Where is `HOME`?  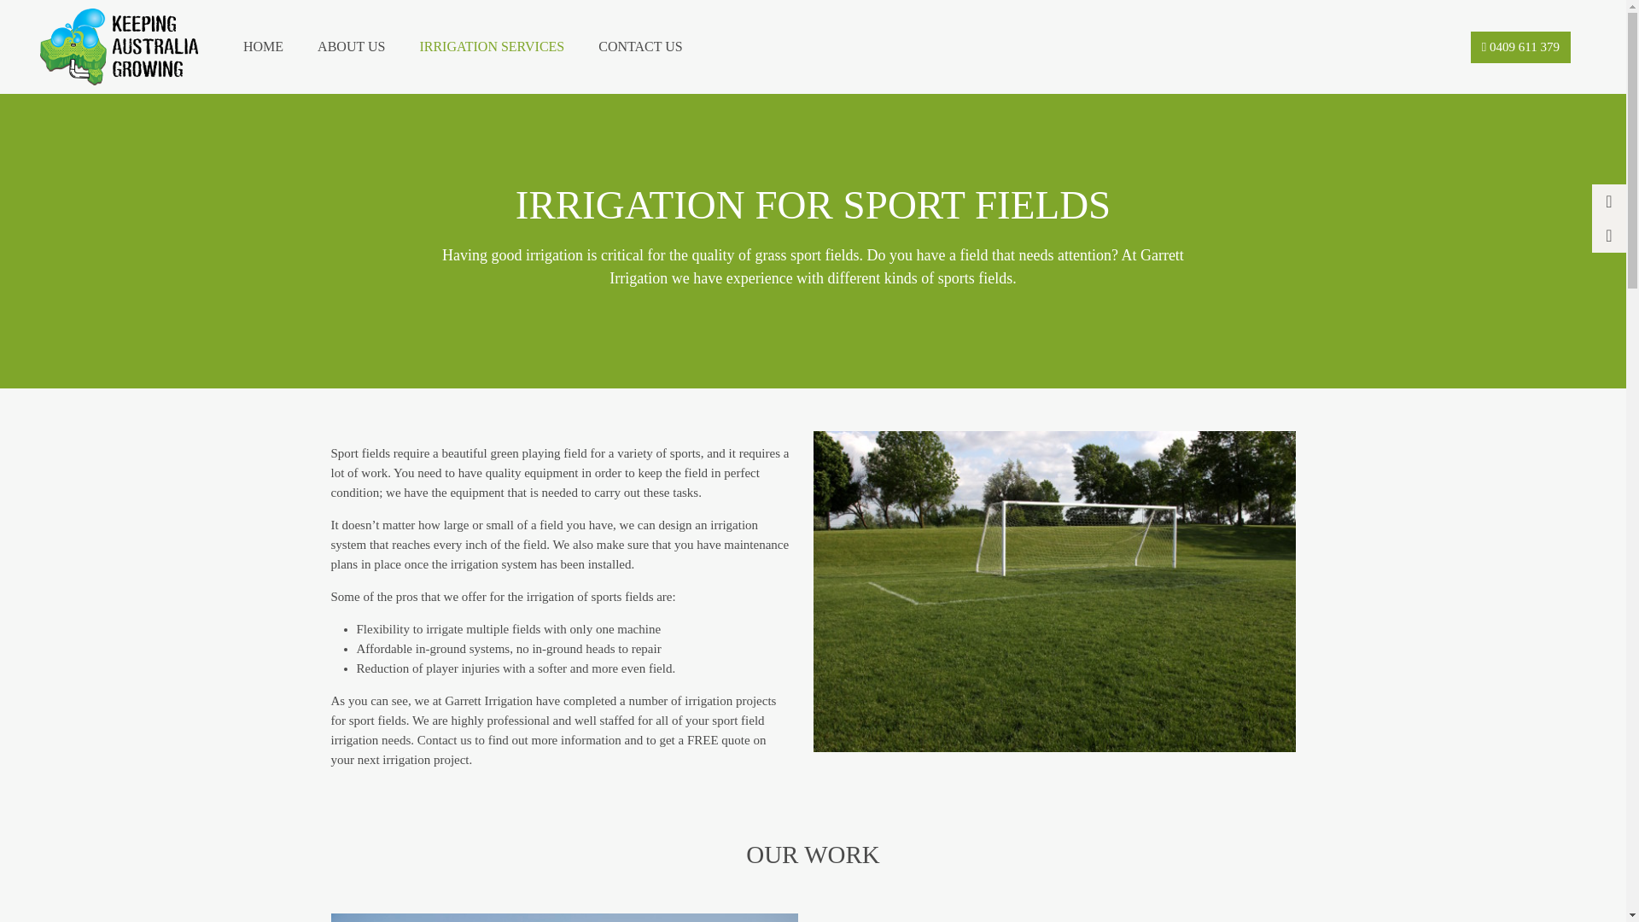 HOME is located at coordinates (263, 47).